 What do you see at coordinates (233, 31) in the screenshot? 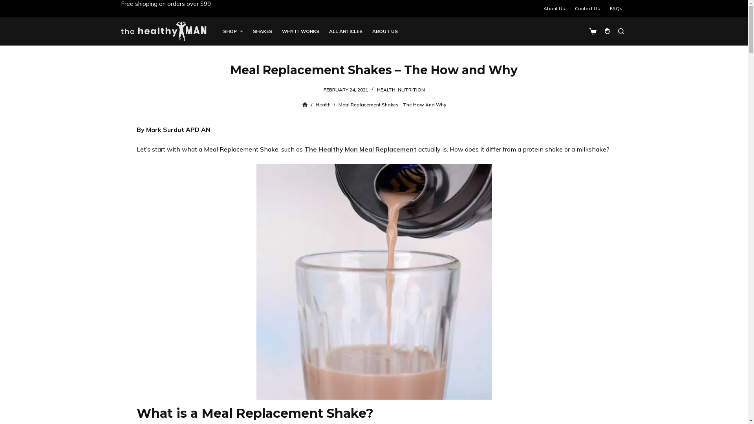
I see `SHOP` at bounding box center [233, 31].